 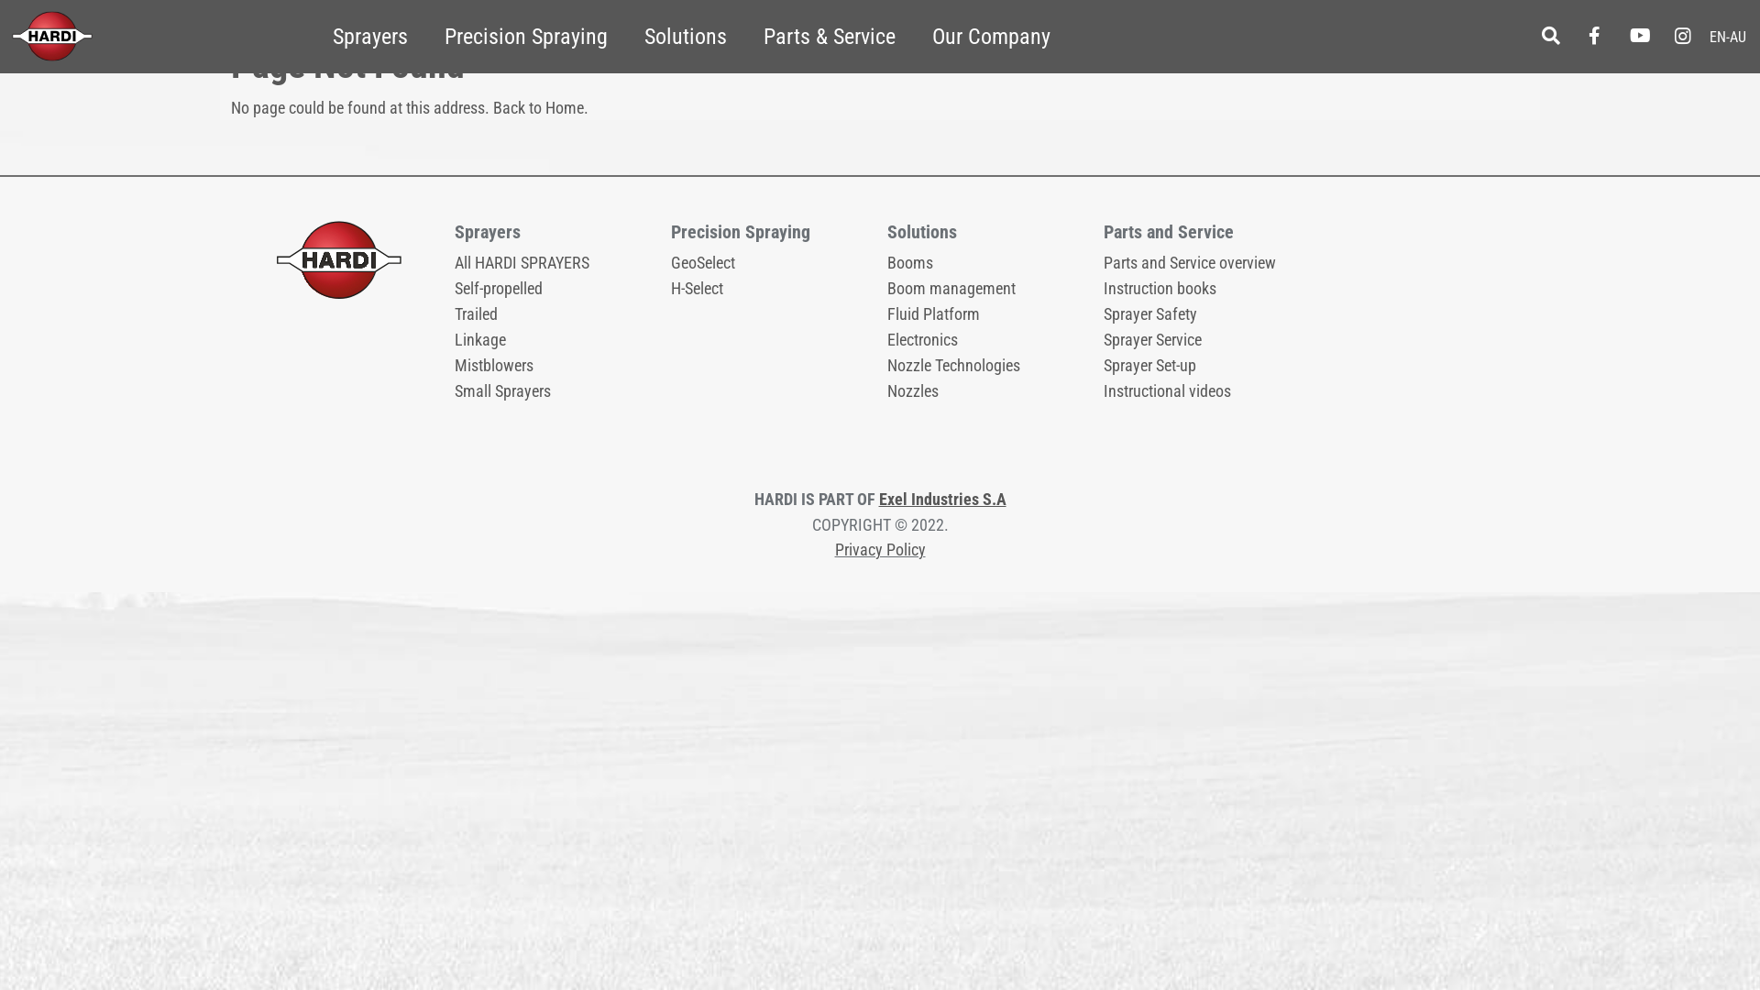 What do you see at coordinates (992, 37) in the screenshot?
I see `Our Company` at bounding box center [992, 37].